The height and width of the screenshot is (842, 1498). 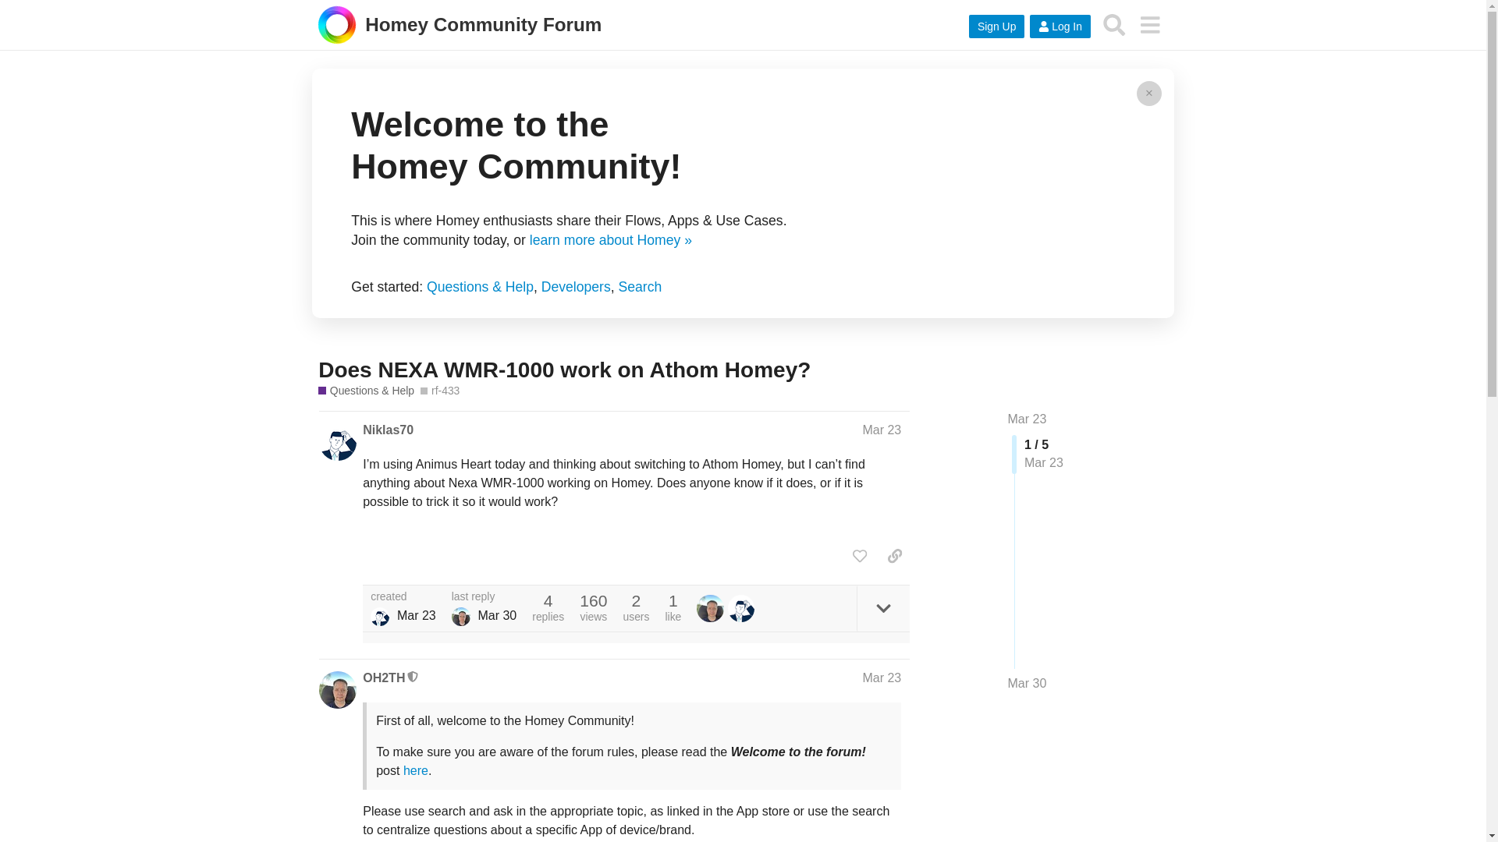 What do you see at coordinates (712, 608) in the screenshot?
I see `OH2TH` at bounding box center [712, 608].